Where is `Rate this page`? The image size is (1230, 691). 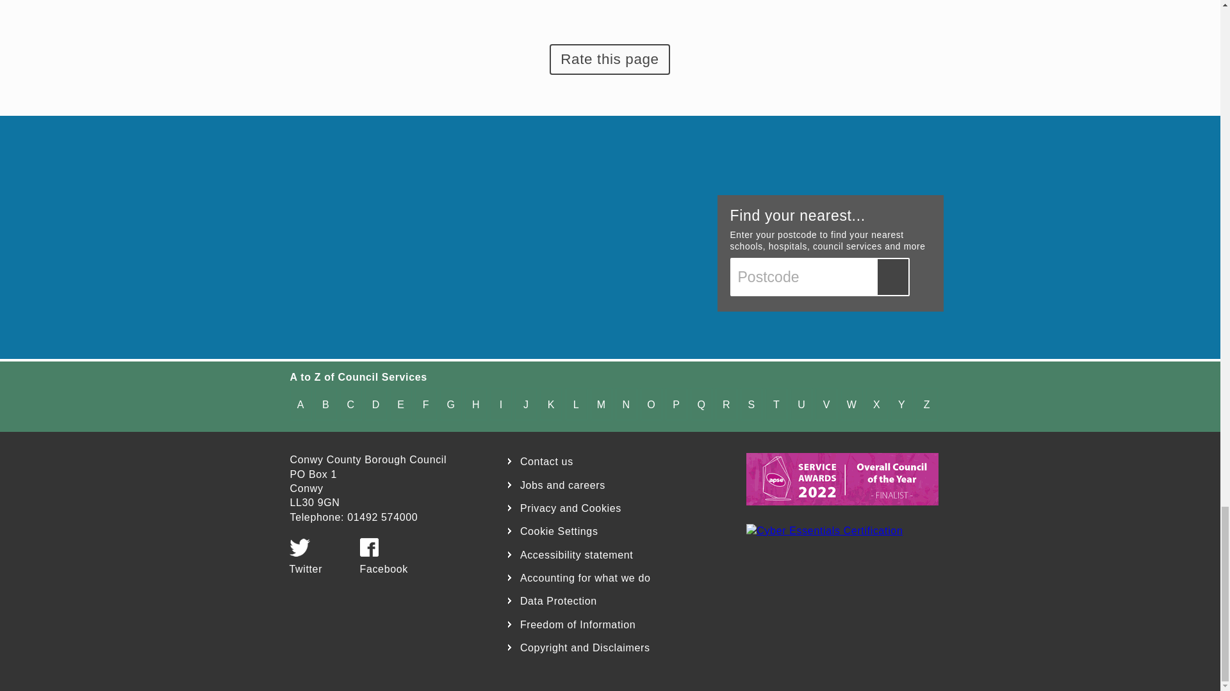 Rate this page is located at coordinates (609, 59).